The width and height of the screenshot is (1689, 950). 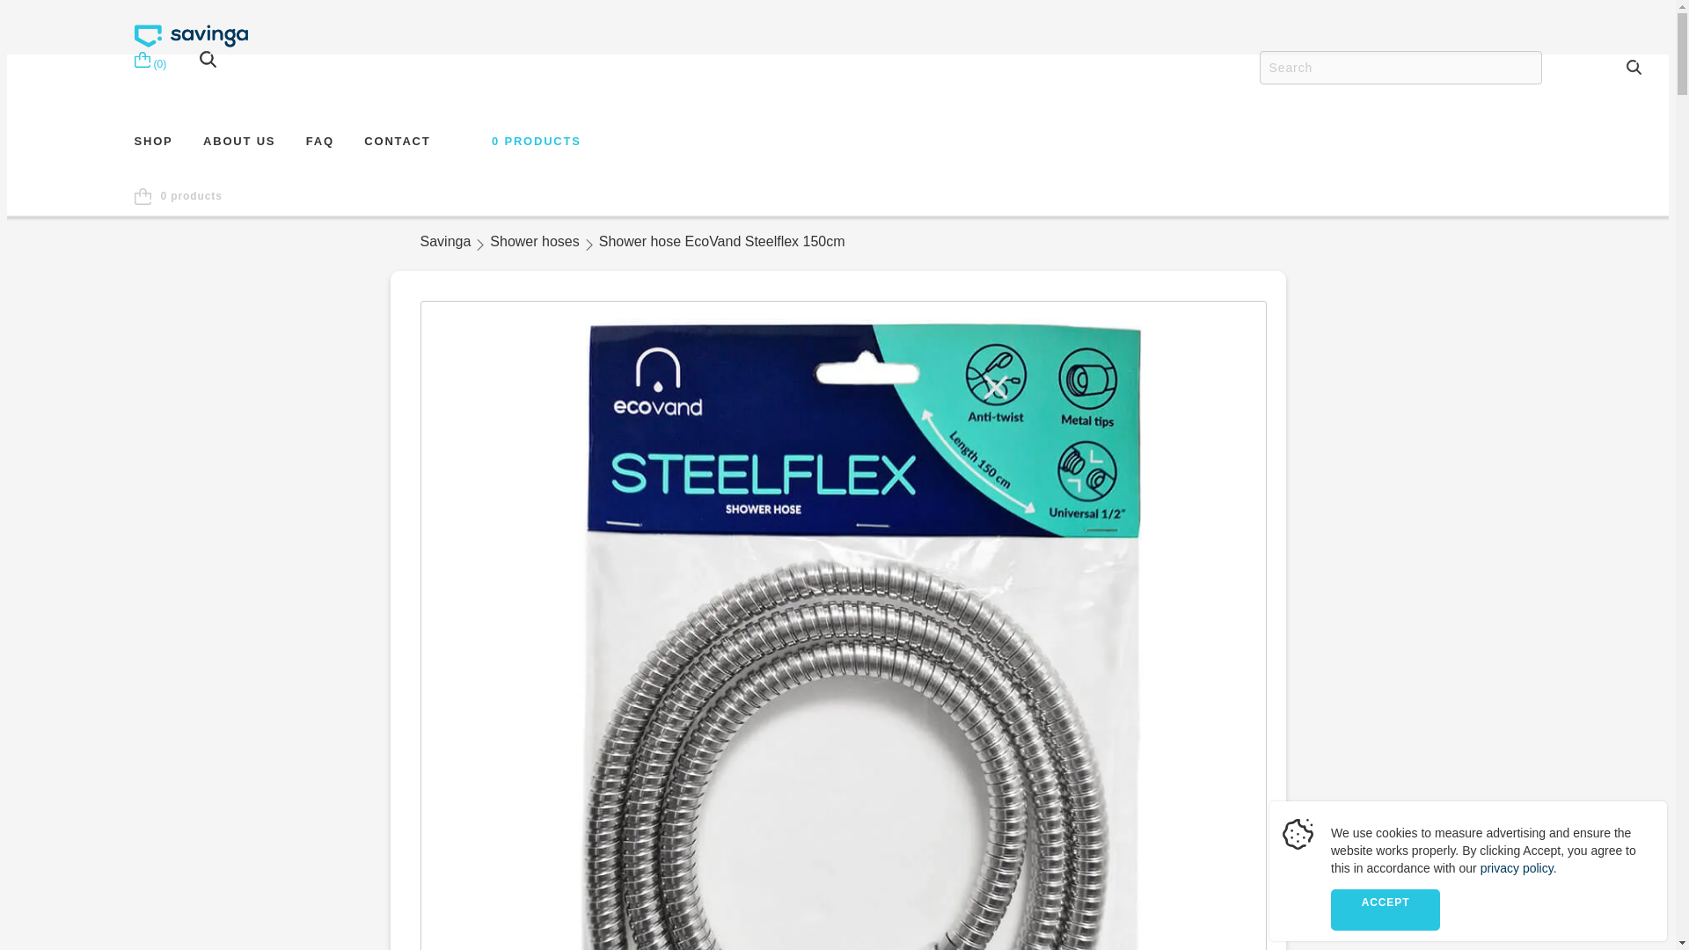 I want to click on SHOP, so click(x=152, y=148).